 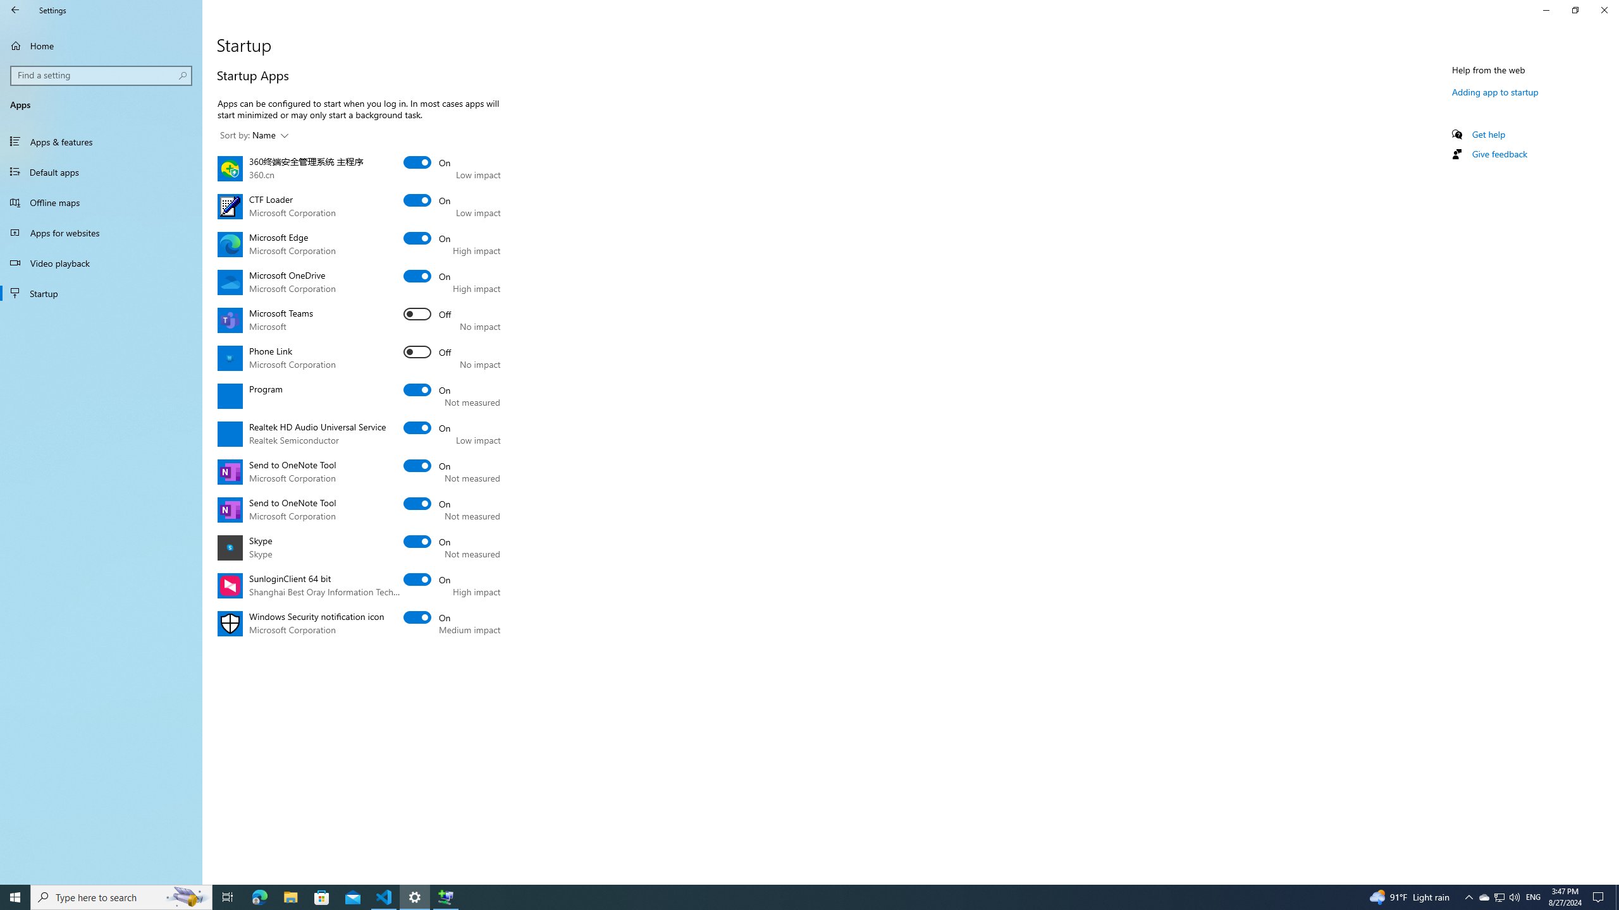 I want to click on Search box, Find a setting, so click(x=102, y=75).